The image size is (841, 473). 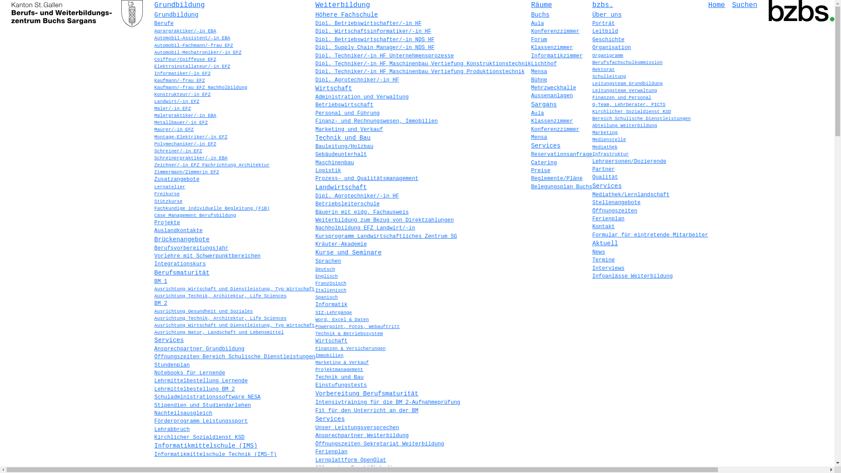 What do you see at coordinates (557, 56) in the screenshot?
I see `Informatikzimmer` at bounding box center [557, 56].